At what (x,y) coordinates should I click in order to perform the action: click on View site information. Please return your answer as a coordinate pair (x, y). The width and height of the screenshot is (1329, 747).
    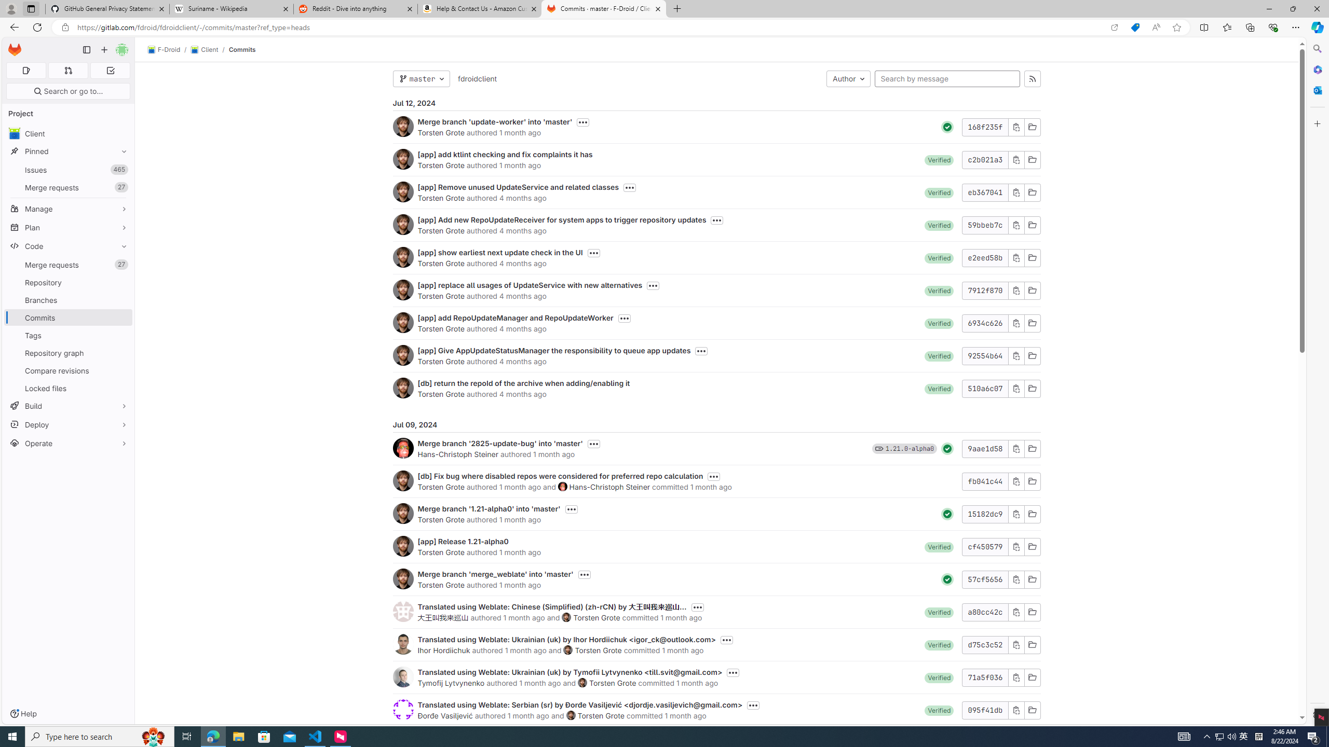
    Looking at the image, I should click on (64, 27).